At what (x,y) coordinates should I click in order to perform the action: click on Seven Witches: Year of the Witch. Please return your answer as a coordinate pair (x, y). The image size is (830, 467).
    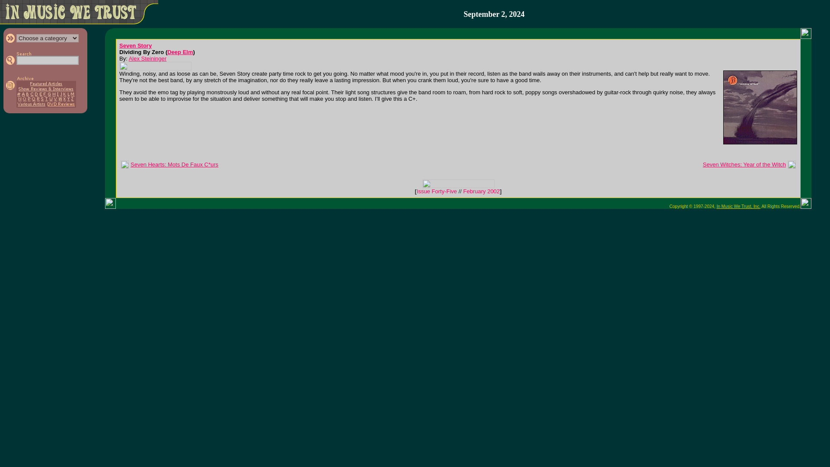
    Looking at the image, I should click on (744, 164).